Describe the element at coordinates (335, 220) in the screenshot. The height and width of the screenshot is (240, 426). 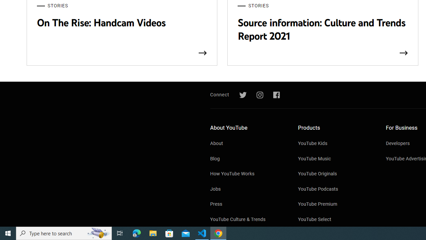
I see `YouTube Select` at that location.